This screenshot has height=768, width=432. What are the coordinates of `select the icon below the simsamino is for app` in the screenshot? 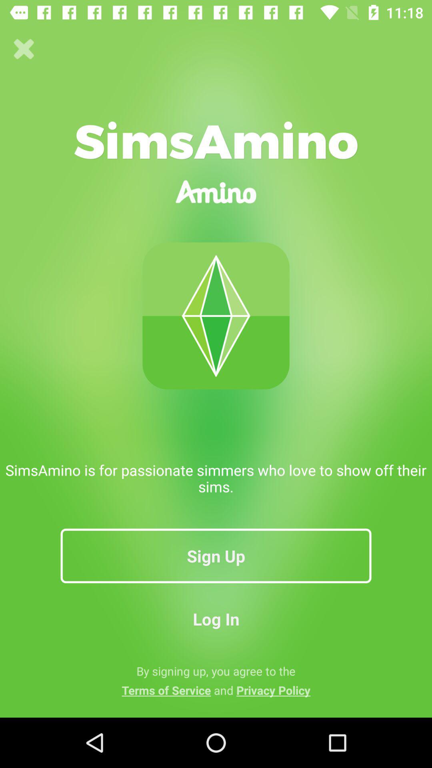 It's located at (216, 556).